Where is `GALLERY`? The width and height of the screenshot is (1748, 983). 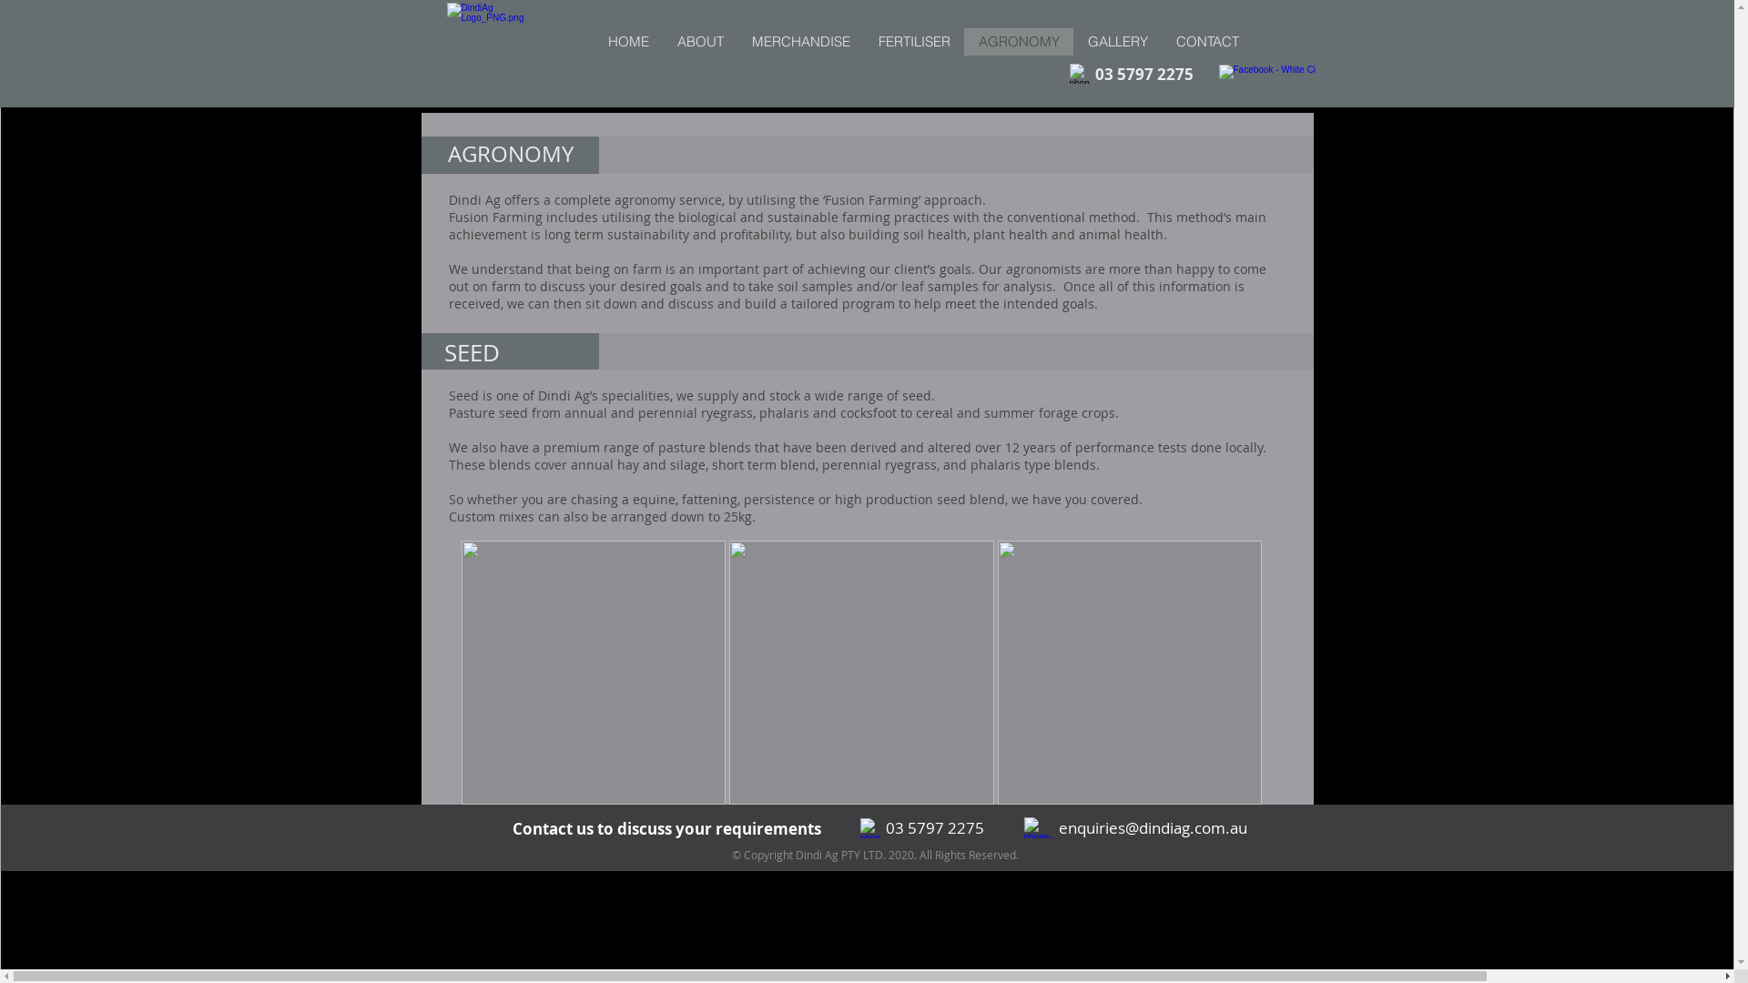
GALLERY is located at coordinates (1116, 42).